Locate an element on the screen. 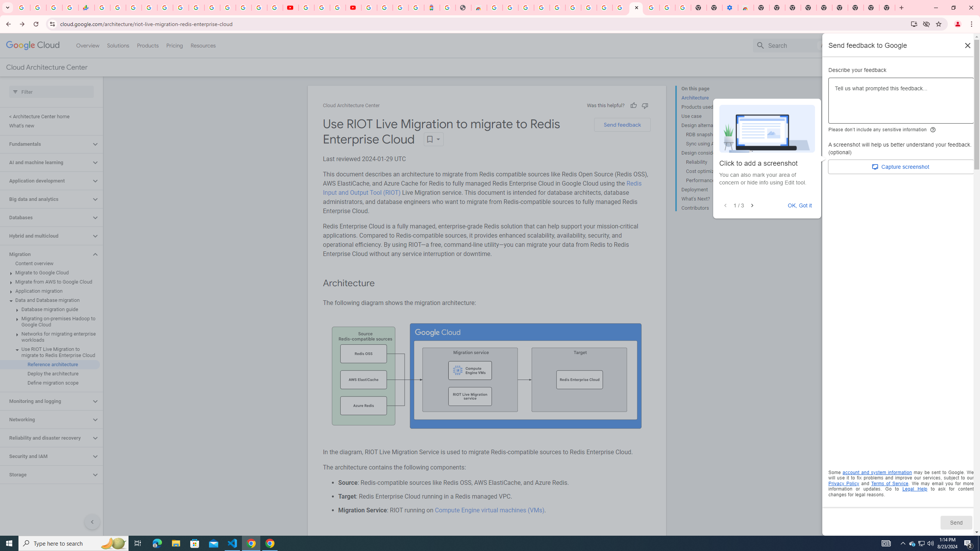 The width and height of the screenshot is (980, 551). Next is located at coordinates (752, 206).